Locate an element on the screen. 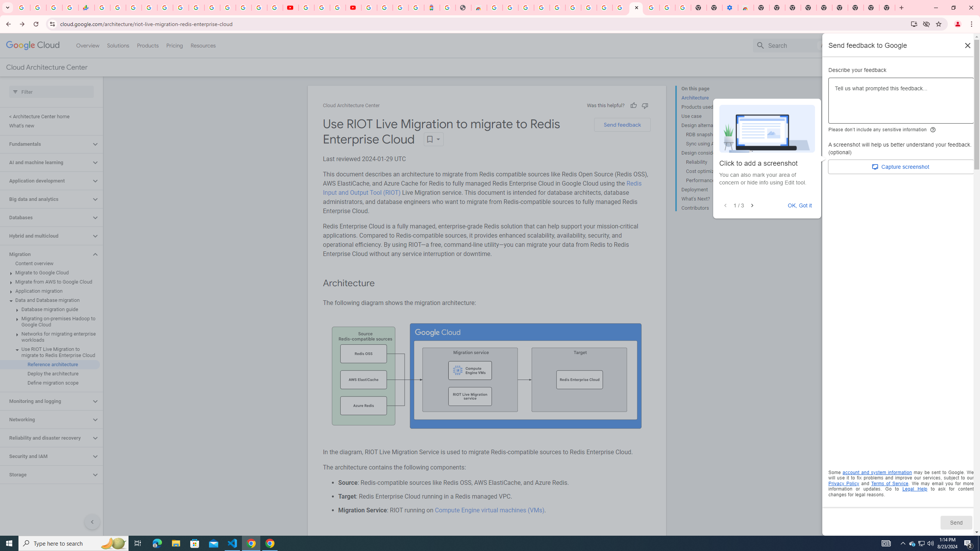 The width and height of the screenshot is (980, 551). Next is located at coordinates (752, 206).